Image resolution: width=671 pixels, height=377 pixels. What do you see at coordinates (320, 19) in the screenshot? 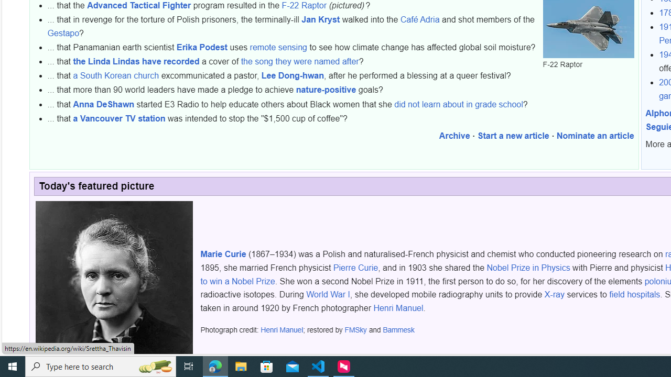
I see `Jan Kryst` at bounding box center [320, 19].